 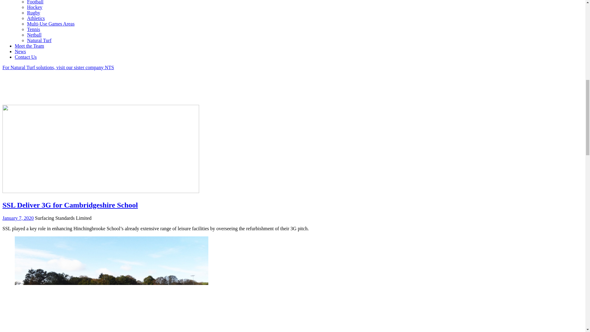 What do you see at coordinates (51, 24) in the screenshot?
I see `Multi-Use Games Areas` at bounding box center [51, 24].